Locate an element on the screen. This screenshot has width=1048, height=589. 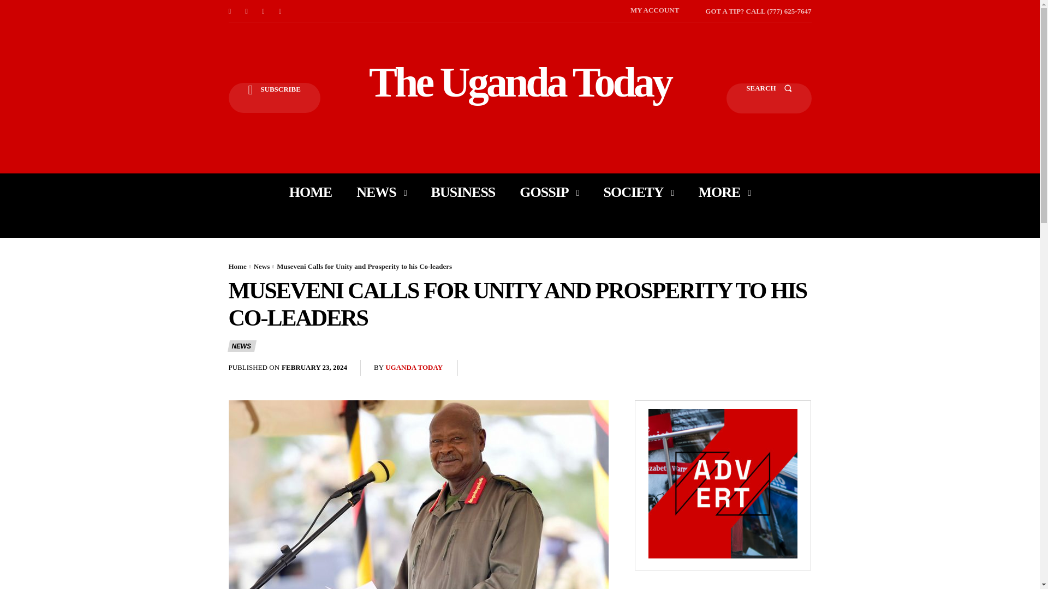
SUBSCRIBE is located at coordinates (274, 98).